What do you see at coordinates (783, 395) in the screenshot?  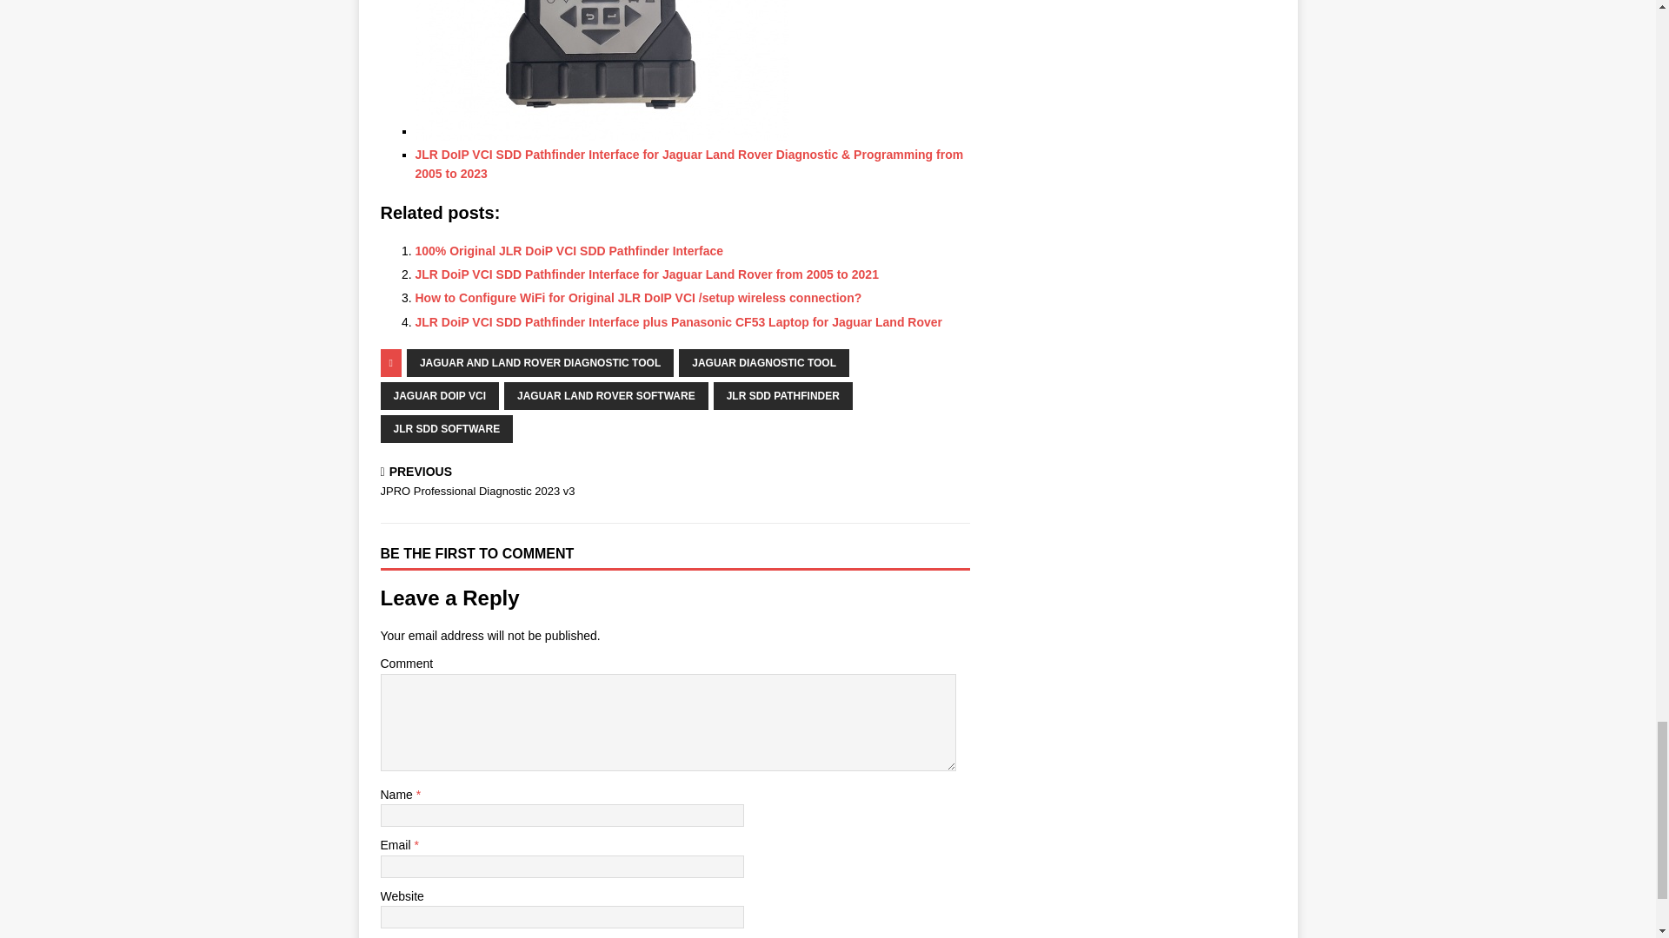 I see `JLR SDD PATHFINDER` at bounding box center [783, 395].